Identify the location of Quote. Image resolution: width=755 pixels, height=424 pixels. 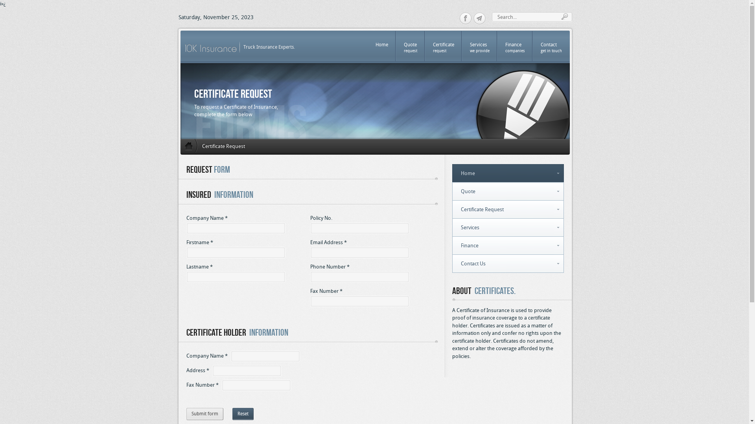
(508, 191).